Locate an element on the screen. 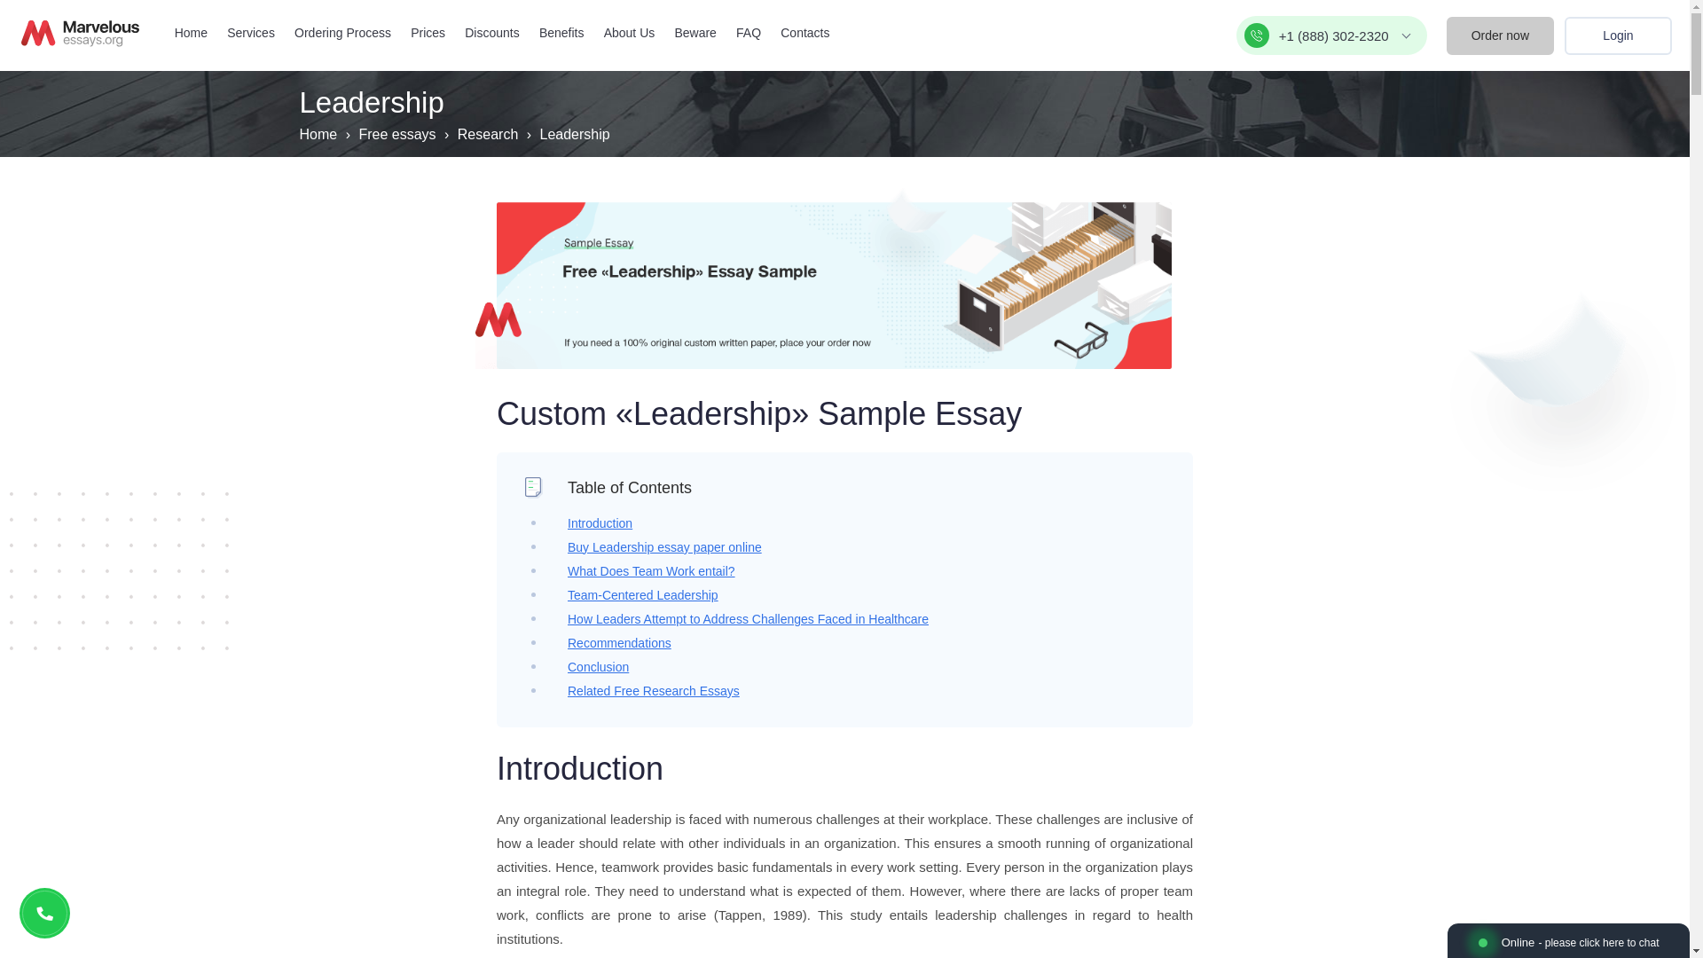 This screenshot has height=958, width=1703. Contacts is located at coordinates (804, 33).